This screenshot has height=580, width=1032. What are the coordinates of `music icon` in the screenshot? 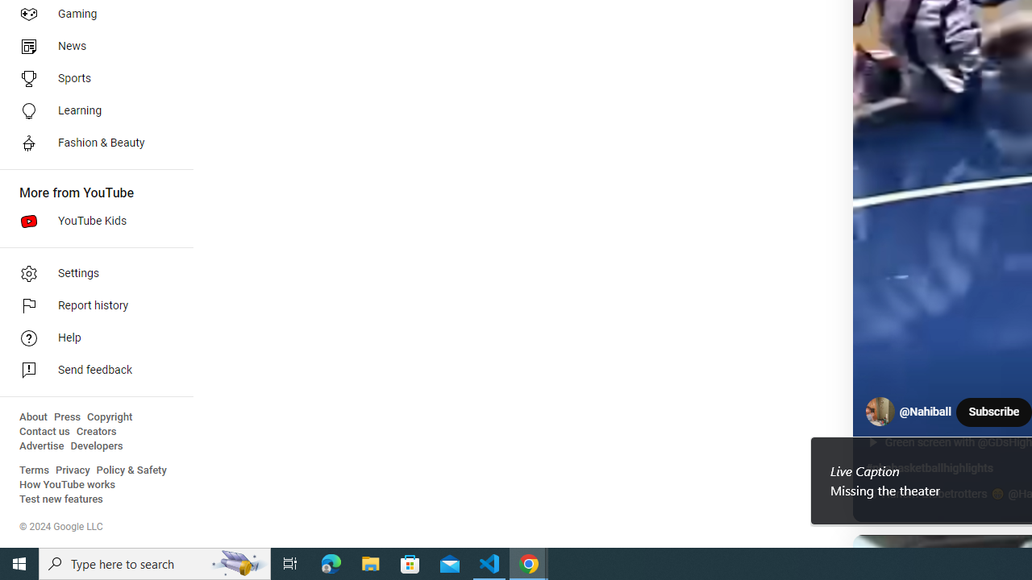 It's located at (872, 495).